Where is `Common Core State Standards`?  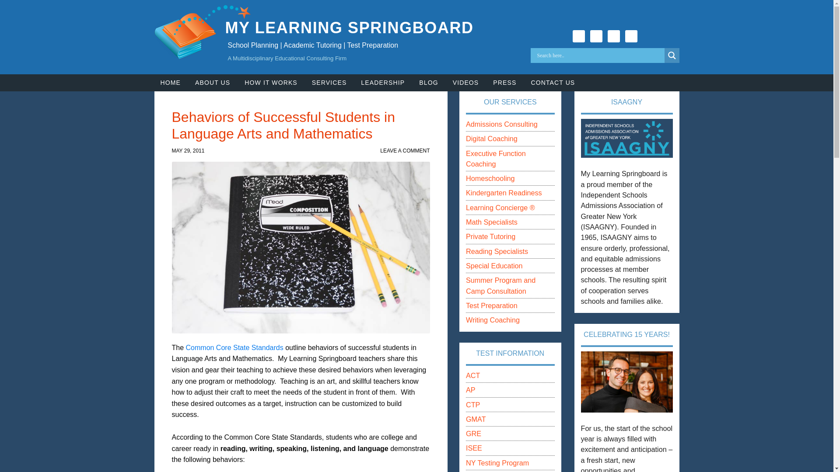 Common Core State Standards is located at coordinates (234, 347).